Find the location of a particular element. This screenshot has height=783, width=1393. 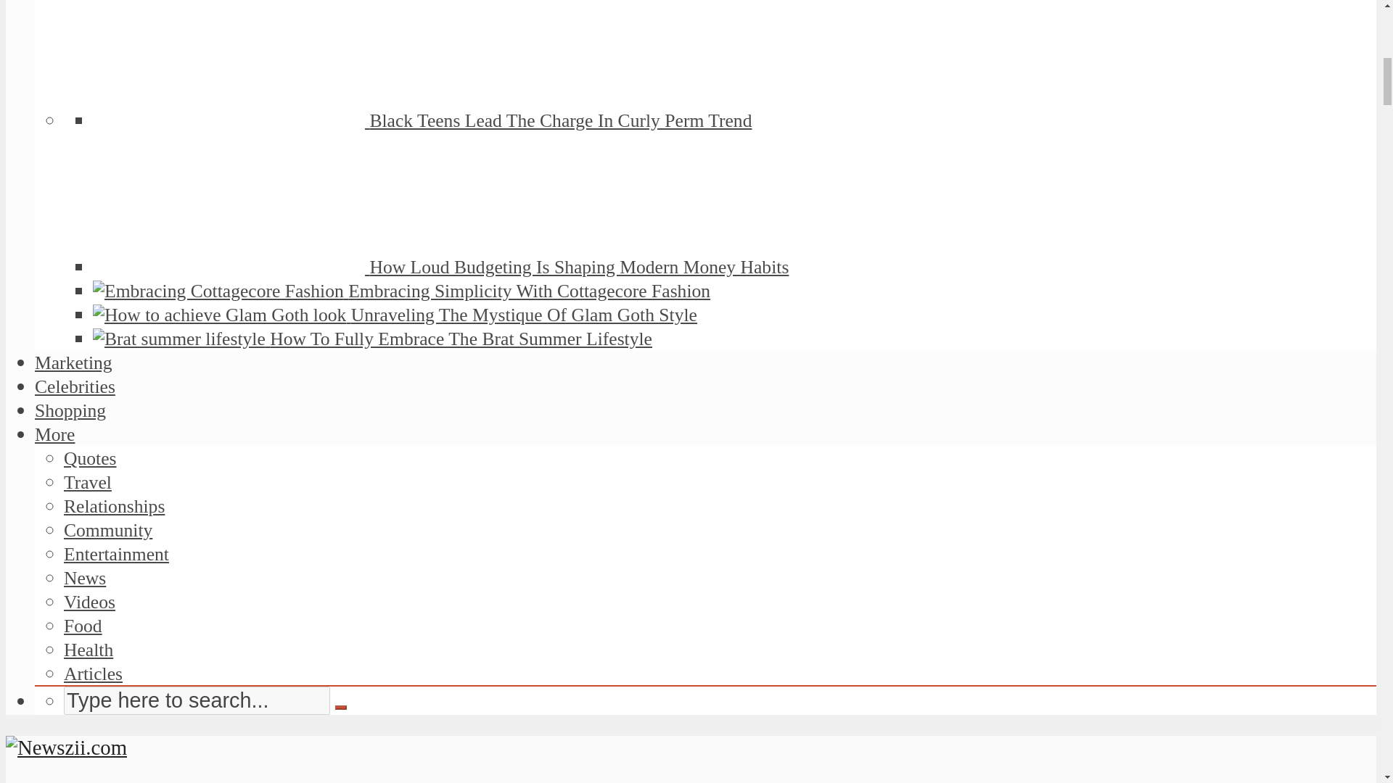

Type here to search... is located at coordinates (197, 700).